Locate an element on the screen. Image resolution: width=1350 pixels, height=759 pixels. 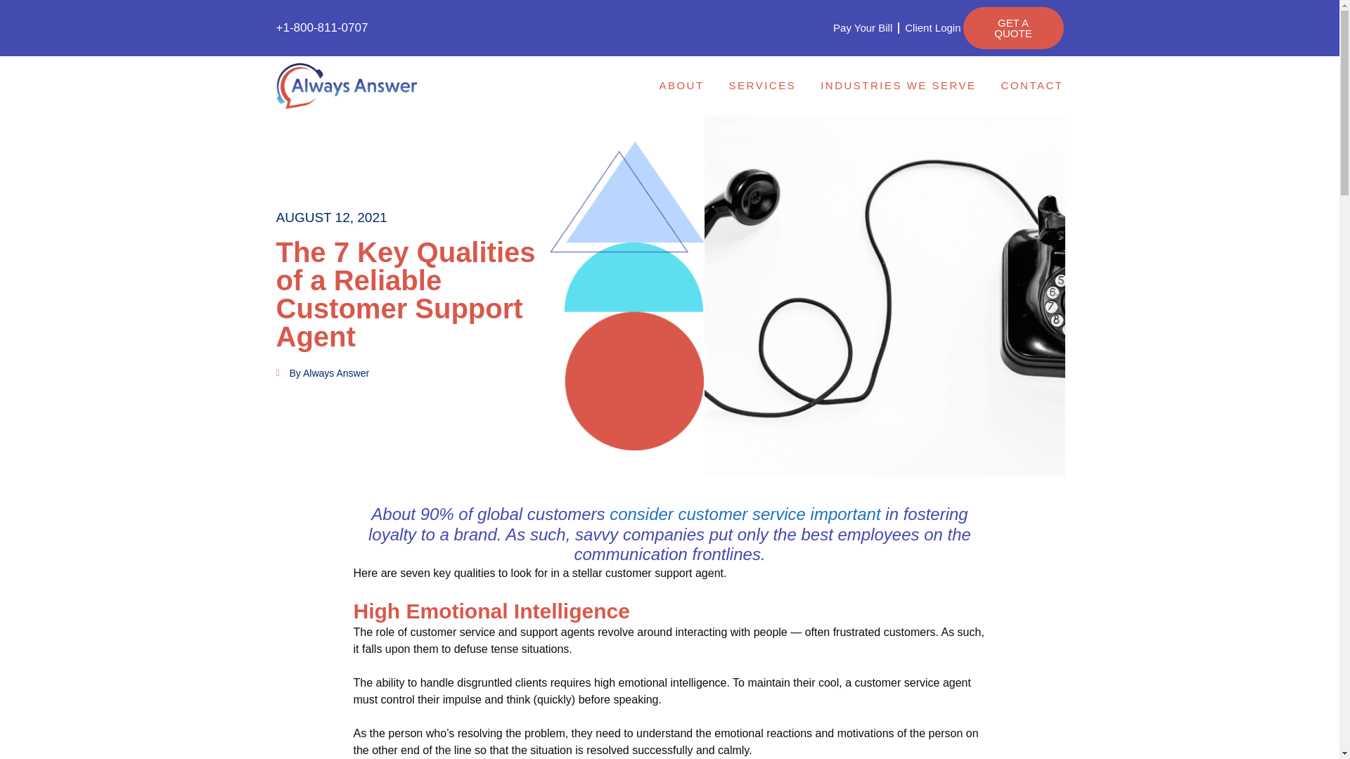
INDUSTRIES WE SERVE is located at coordinates (901, 85).